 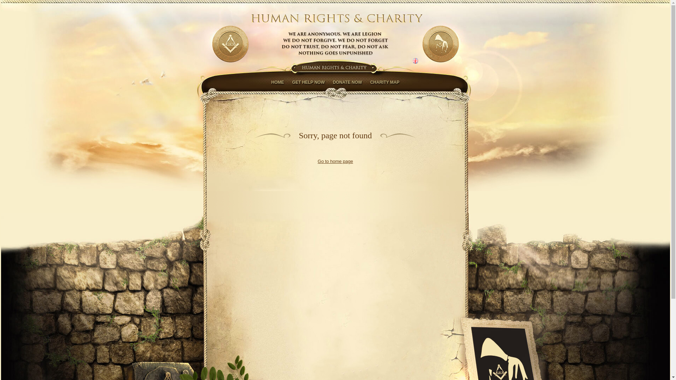 What do you see at coordinates (384, 82) in the screenshot?
I see `CHARITY MAP` at bounding box center [384, 82].